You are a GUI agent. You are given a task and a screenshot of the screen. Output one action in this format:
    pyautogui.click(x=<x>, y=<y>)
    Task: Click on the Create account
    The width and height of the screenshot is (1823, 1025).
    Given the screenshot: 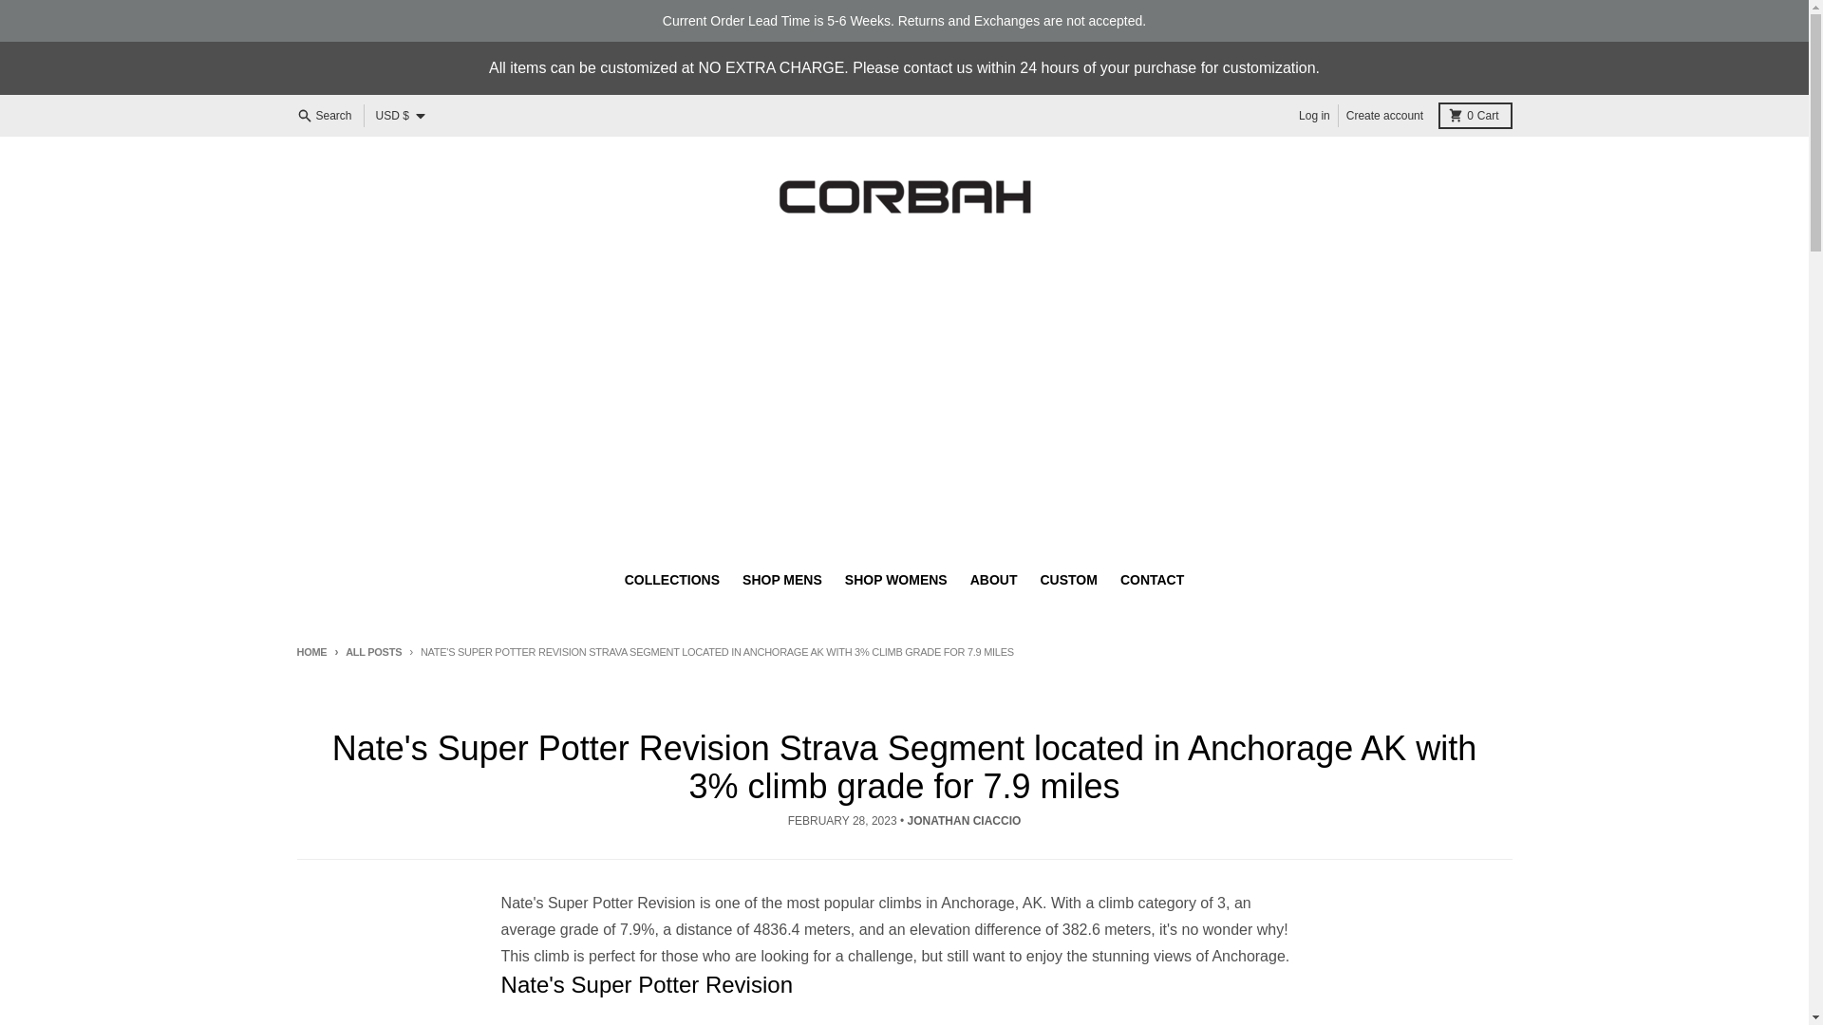 What is the action you would take?
    pyautogui.click(x=1384, y=116)
    